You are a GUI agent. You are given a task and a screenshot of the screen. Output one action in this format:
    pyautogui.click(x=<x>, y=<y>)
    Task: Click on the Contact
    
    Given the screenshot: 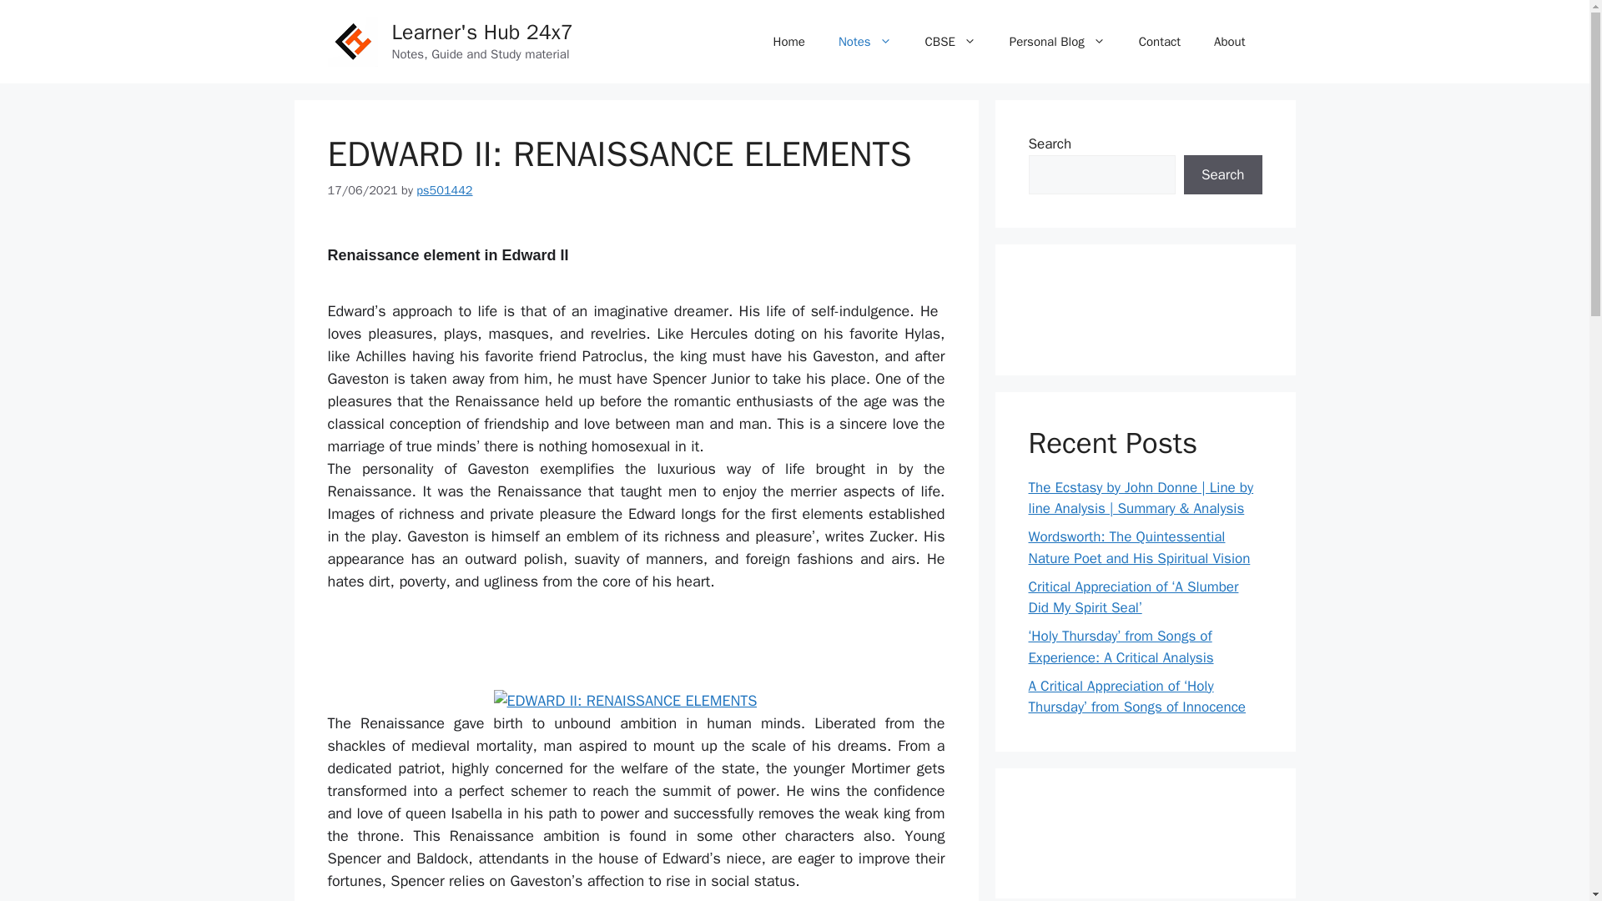 What is the action you would take?
    pyautogui.click(x=1160, y=42)
    